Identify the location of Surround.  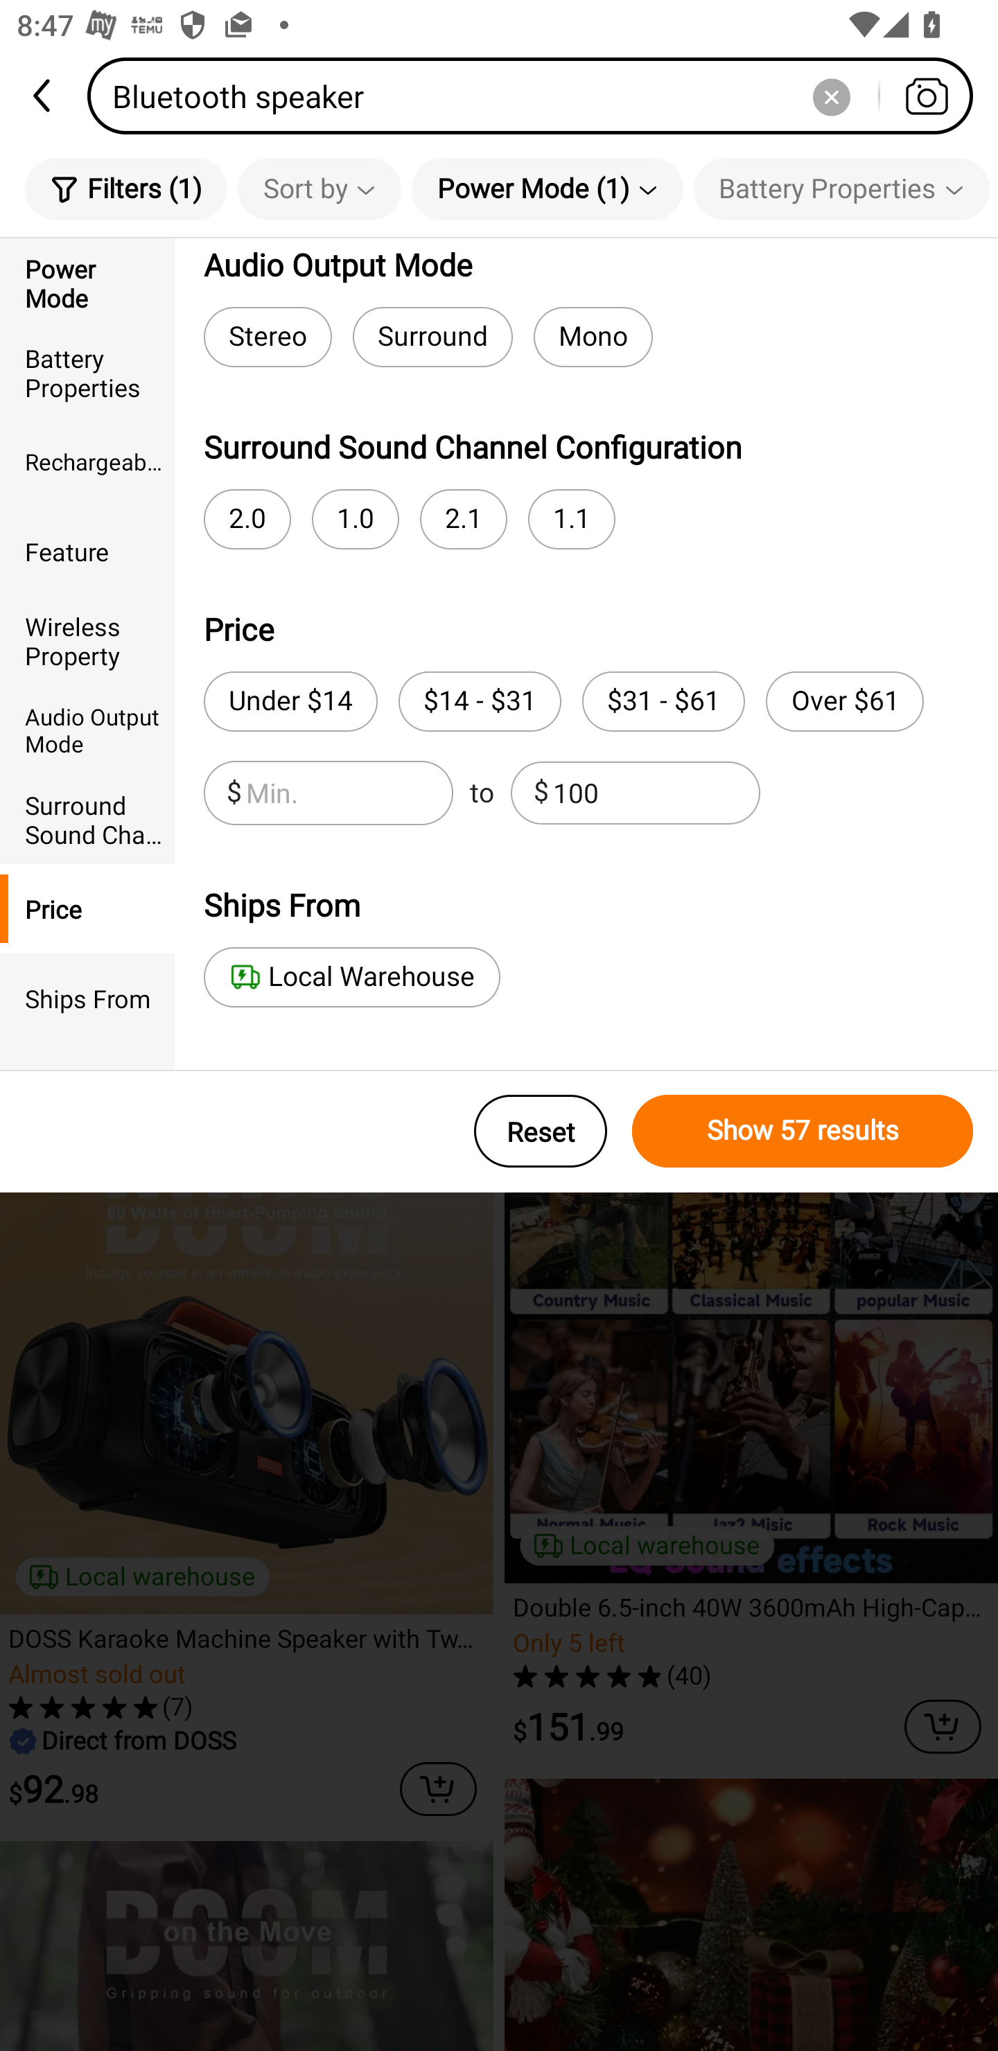
(432, 337).